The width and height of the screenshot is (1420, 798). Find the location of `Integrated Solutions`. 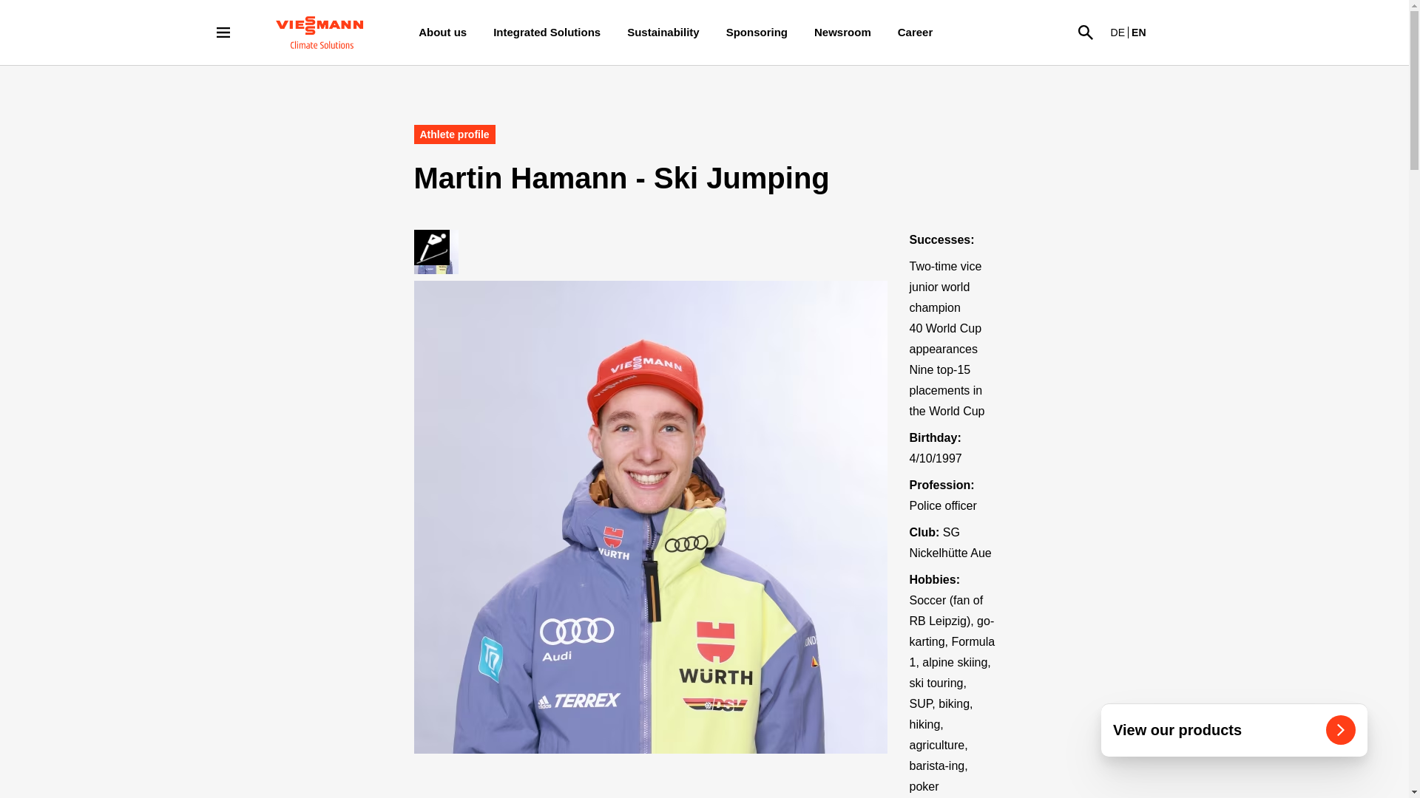

Integrated Solutions is located at coordinates (546, 32).